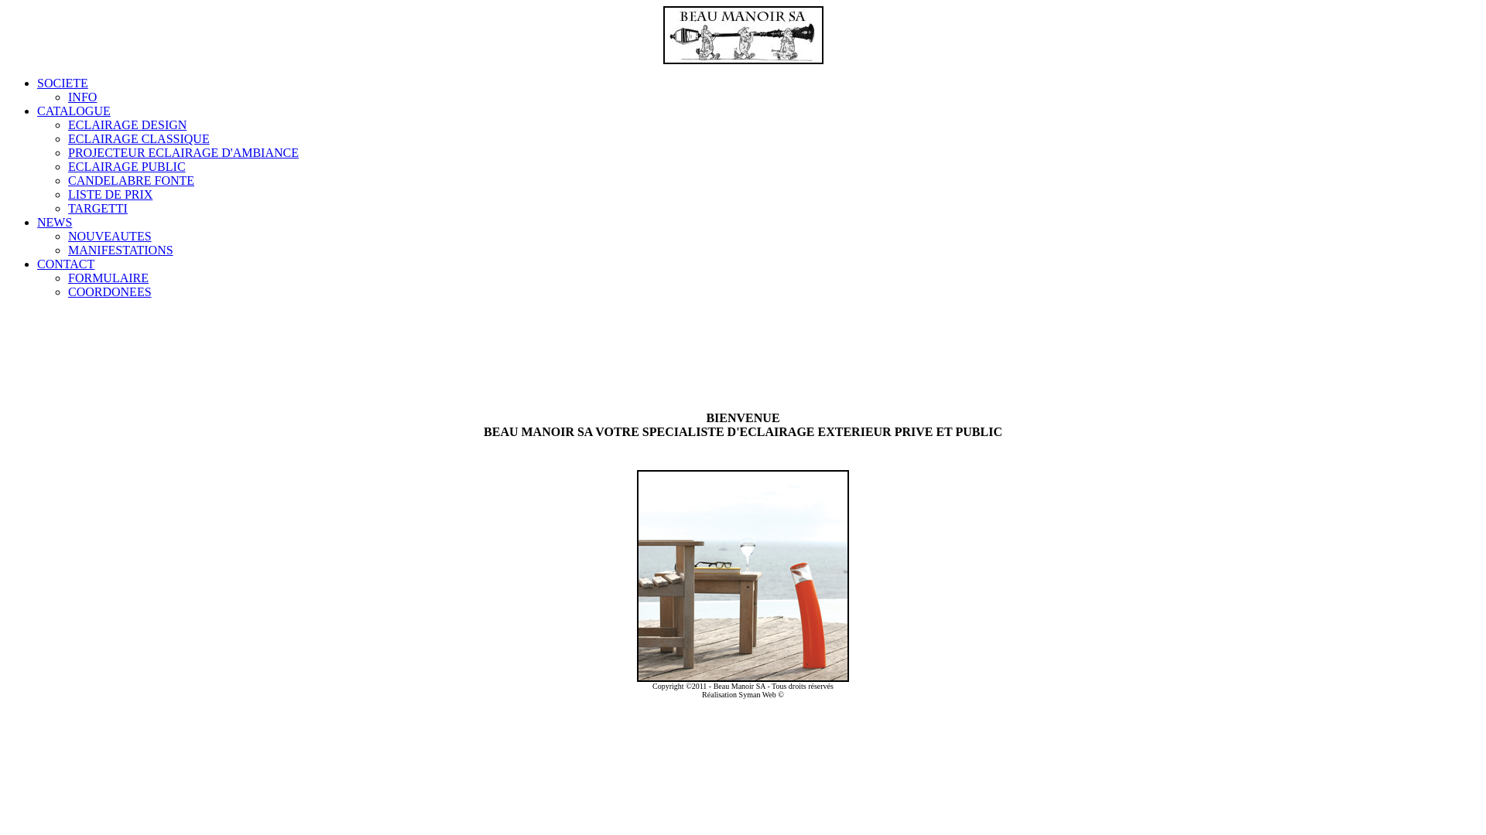  I want to click on LISTE DE PRIX, so click(110, 195).